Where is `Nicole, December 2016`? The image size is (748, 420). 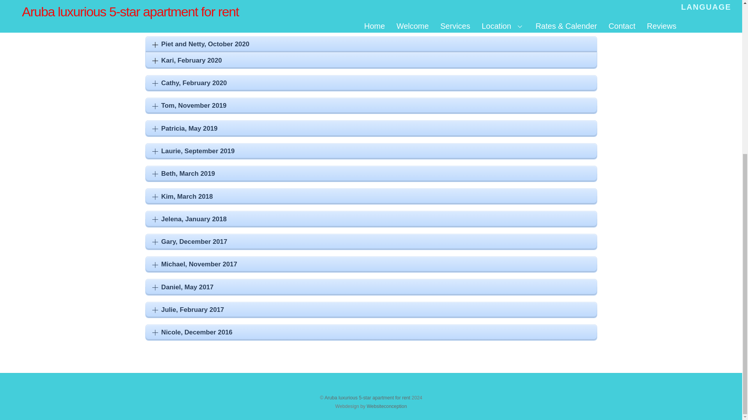
Nicole, December 2016 is located at coordinates (192, 332).